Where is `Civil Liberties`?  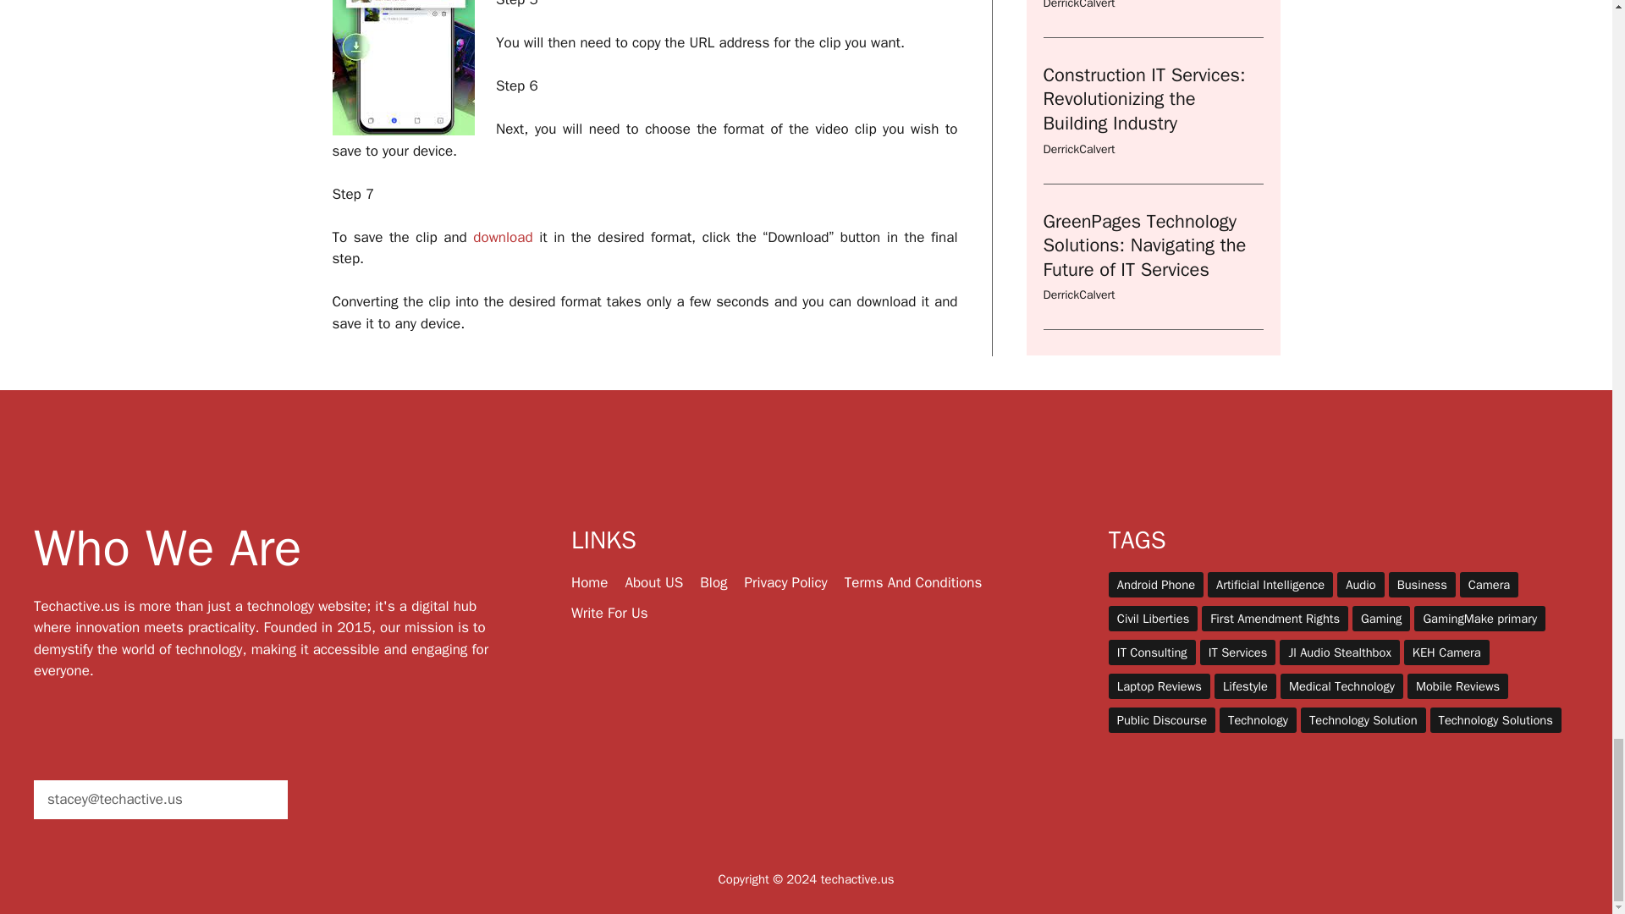 Civil Liberties is located at coordinates (1153, 619).